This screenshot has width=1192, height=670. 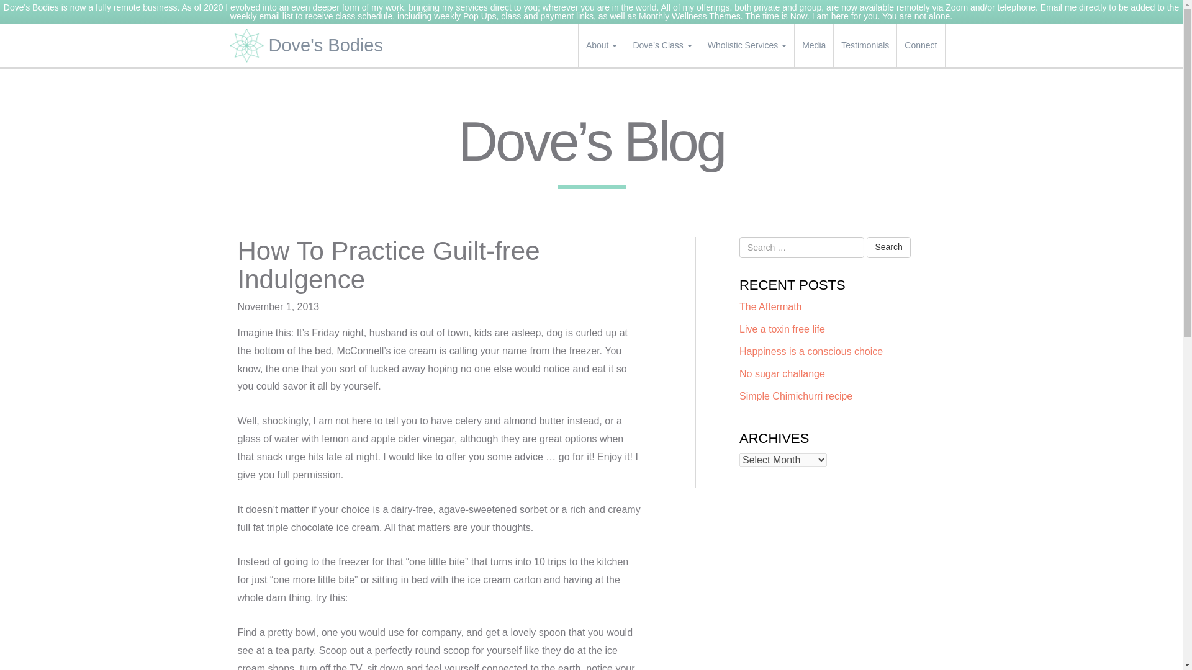 What do you see at coordinates (310, 45) in the screenshot?
I see `Dove's Bodies` at bounding box center [310, 45].